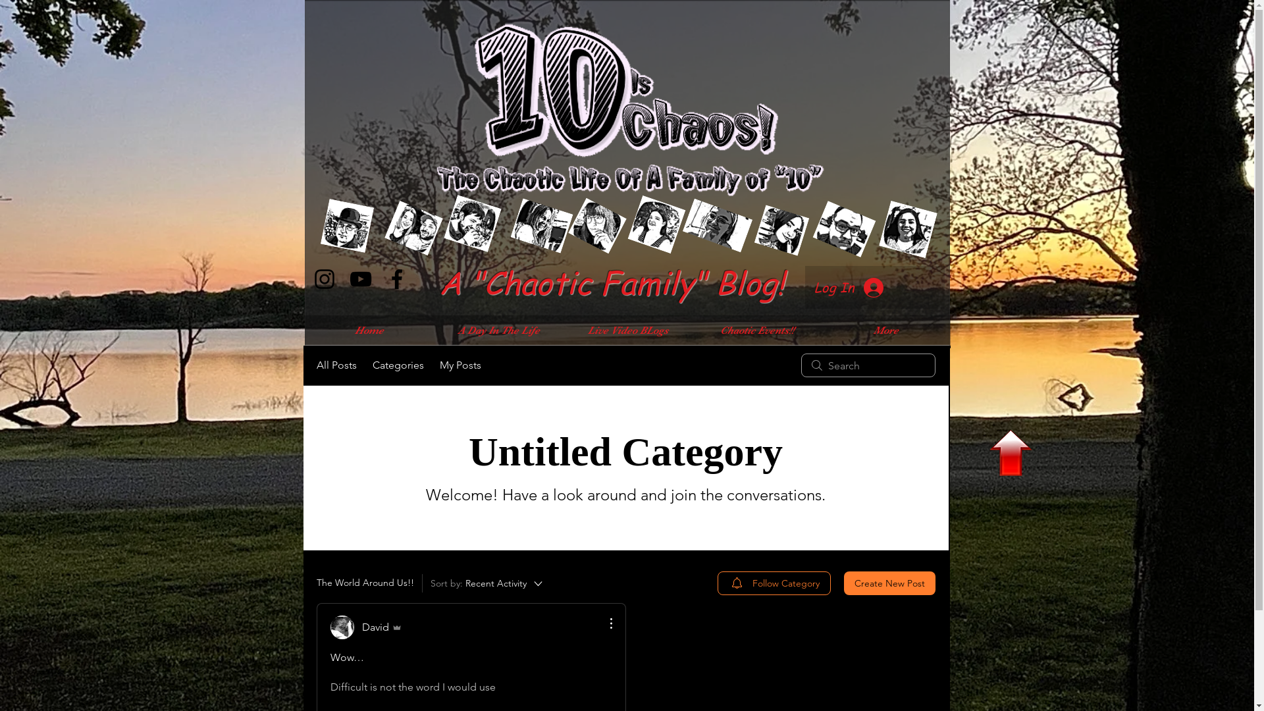 The image size is (1264, 711). What do you see at coordinates (336, 365) in the screenshot?
I see `All Posts` at bounding box center [336, 365].